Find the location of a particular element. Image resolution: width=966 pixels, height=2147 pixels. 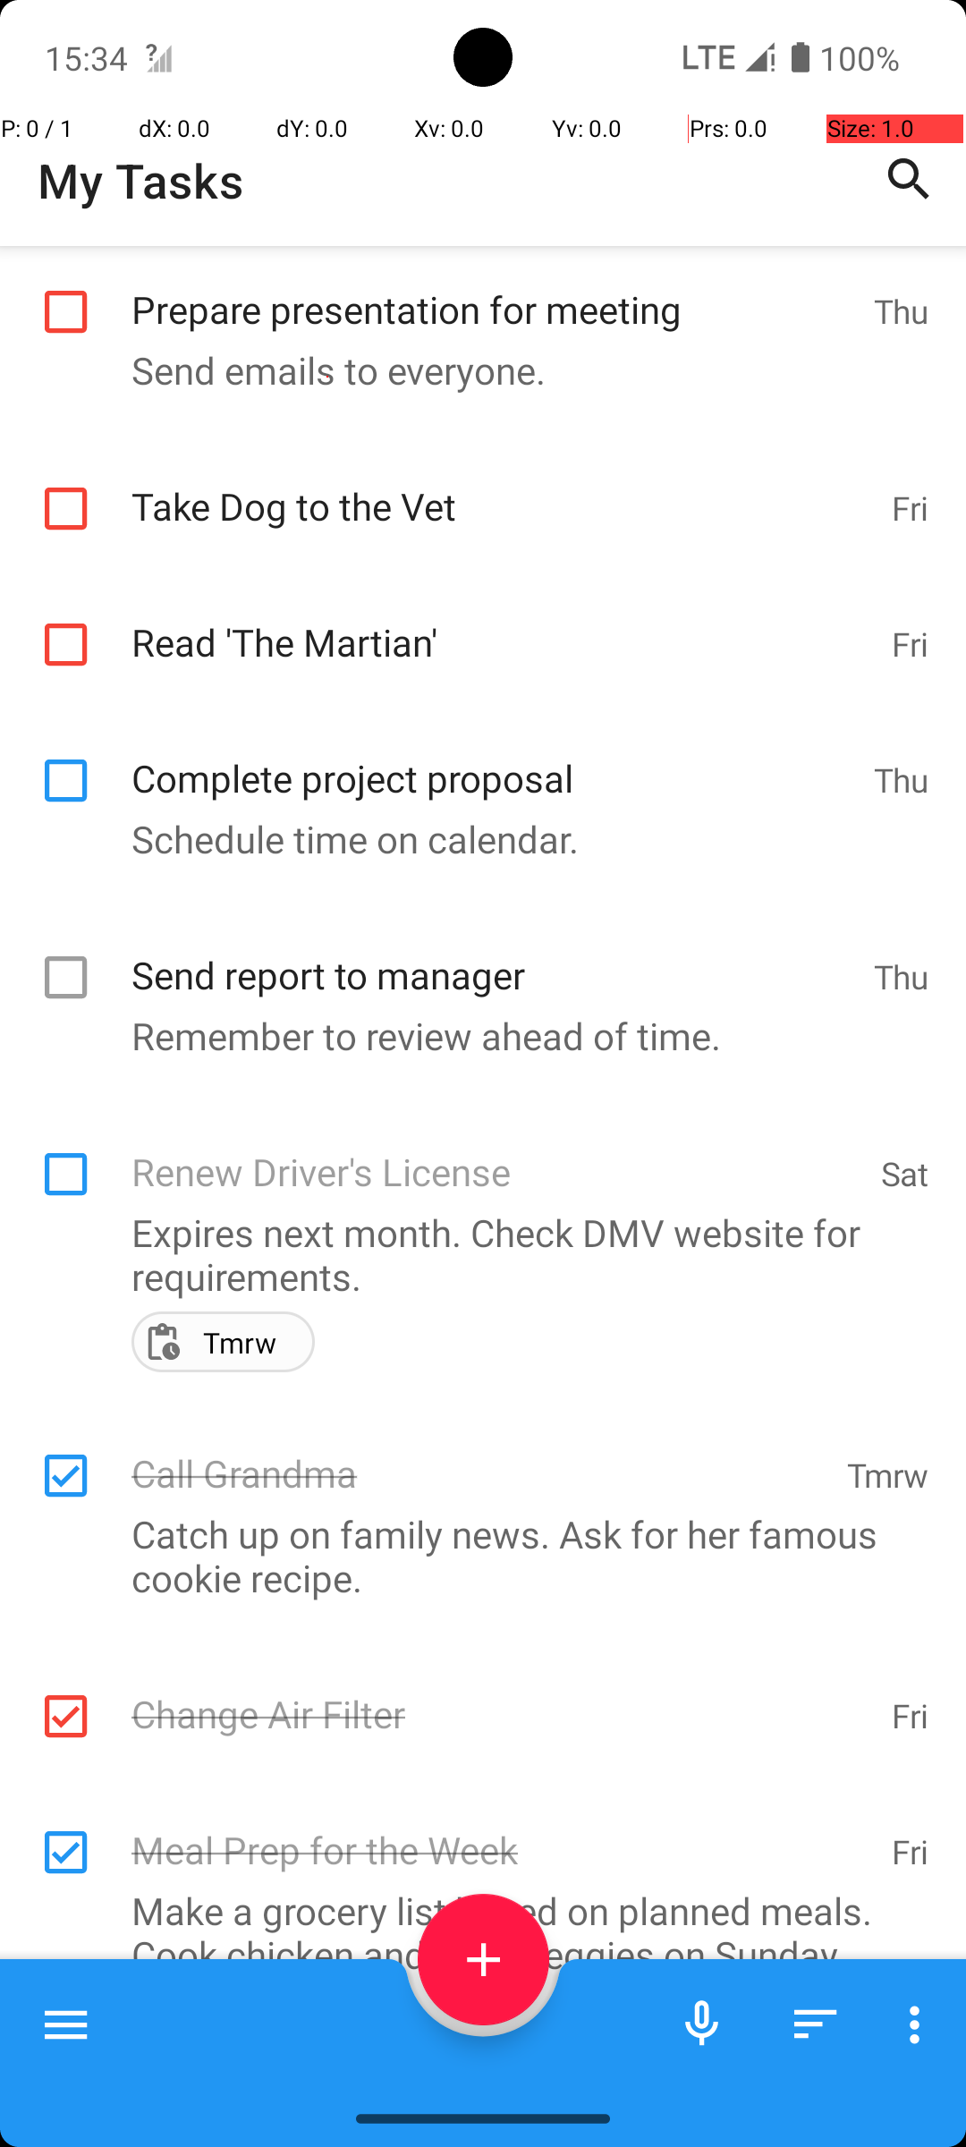

Remember to review ahead of time. is located at coordinates (474, 1036).